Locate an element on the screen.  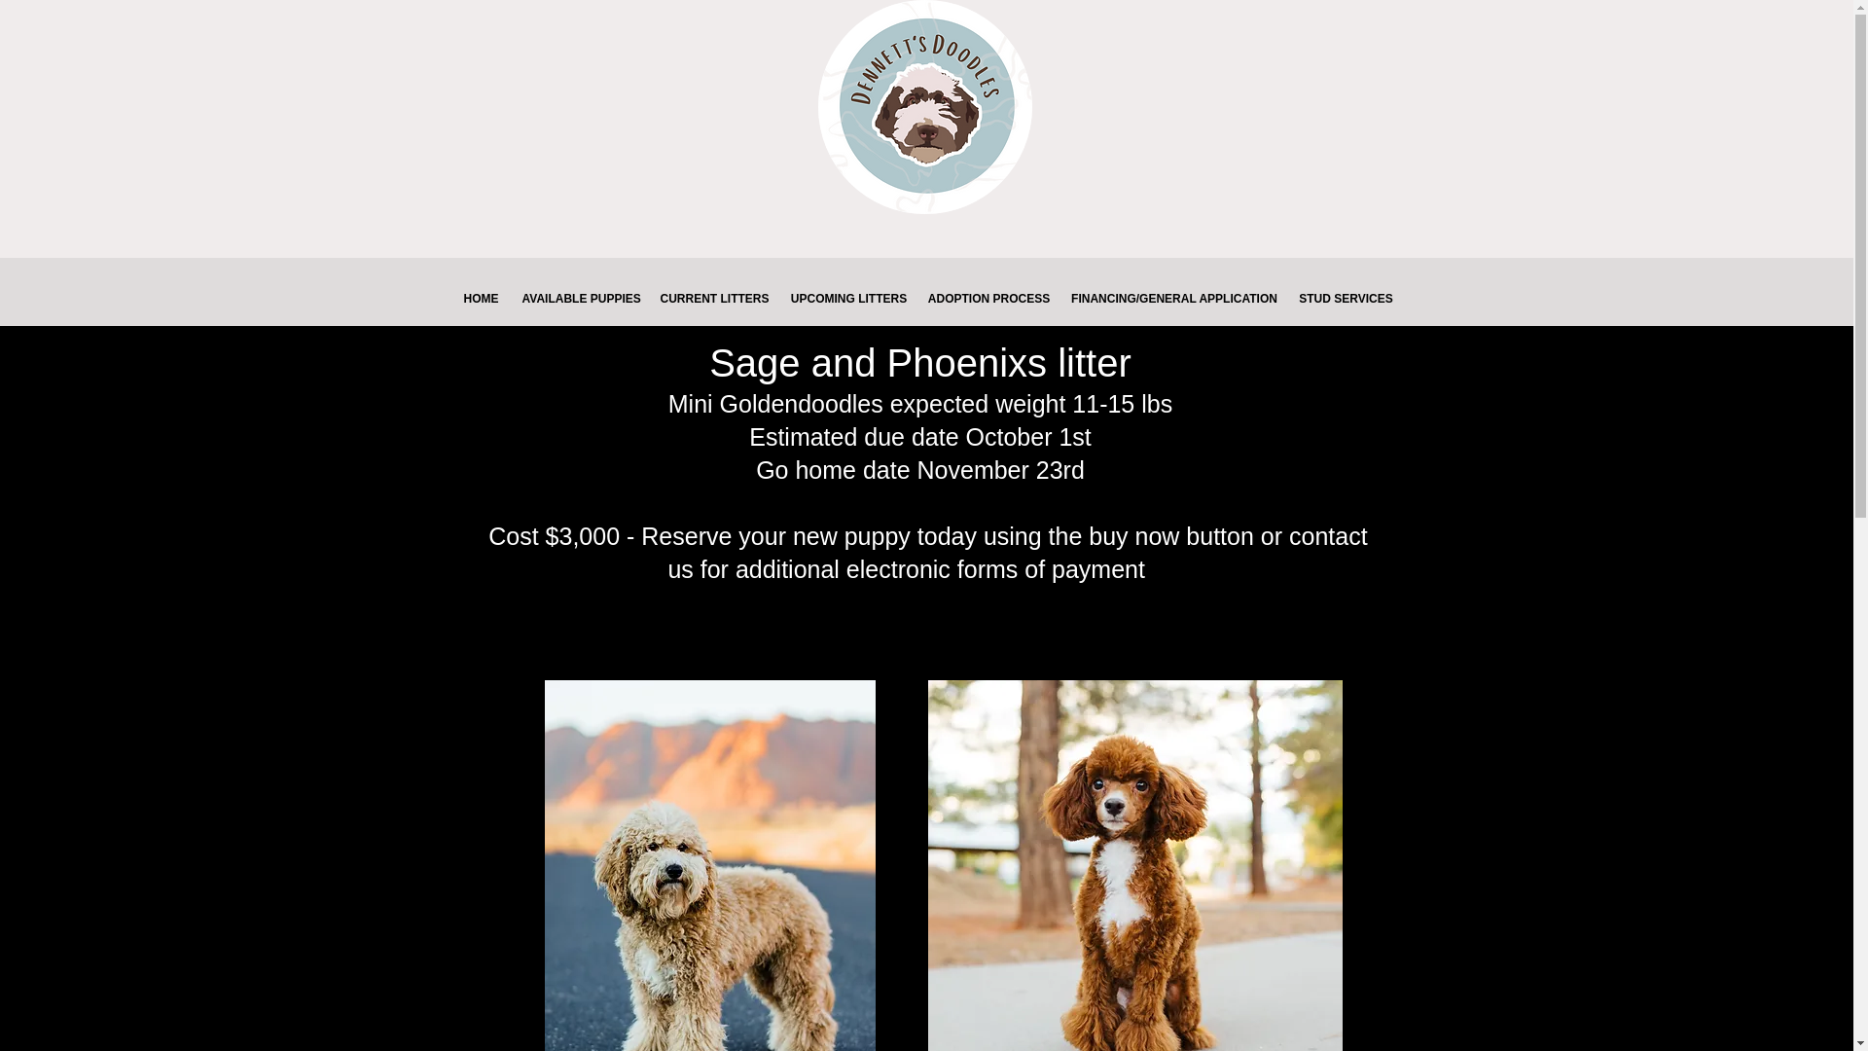
ADOPTION PROCESS is located at coordinates (989, 300).